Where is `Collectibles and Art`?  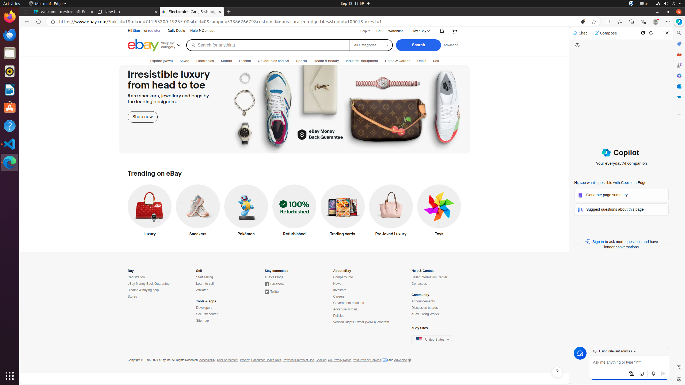
Collectibles and Art is located at coordinates (273, 61).